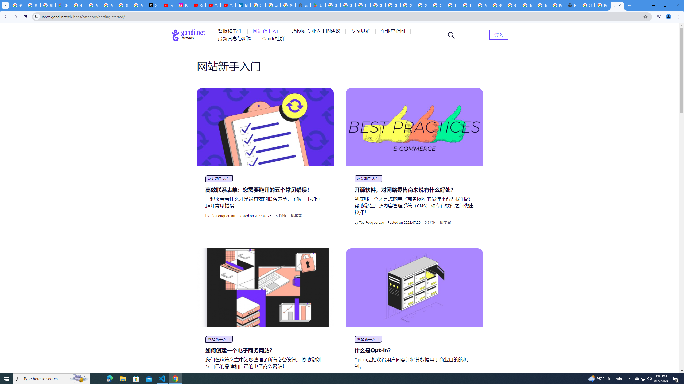  Describe the element at coordinates (258, 5) in the screenshot. I see `Sign in - Google Accounts` at that location.